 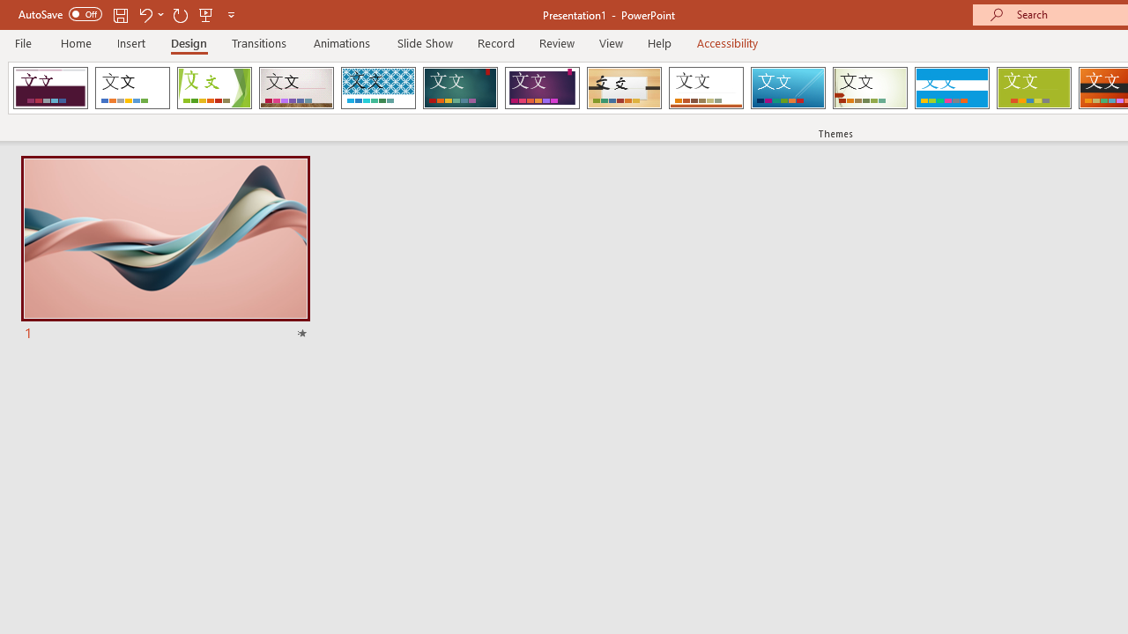 I want to click on Basis, so click(x=1033, y=88).